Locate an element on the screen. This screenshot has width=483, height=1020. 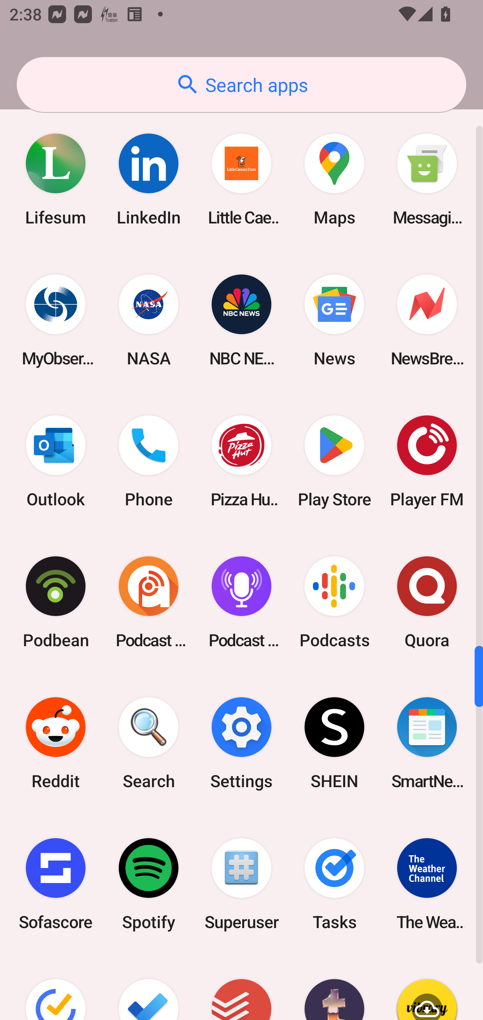
Outlook is located at coordinates (56, 461).